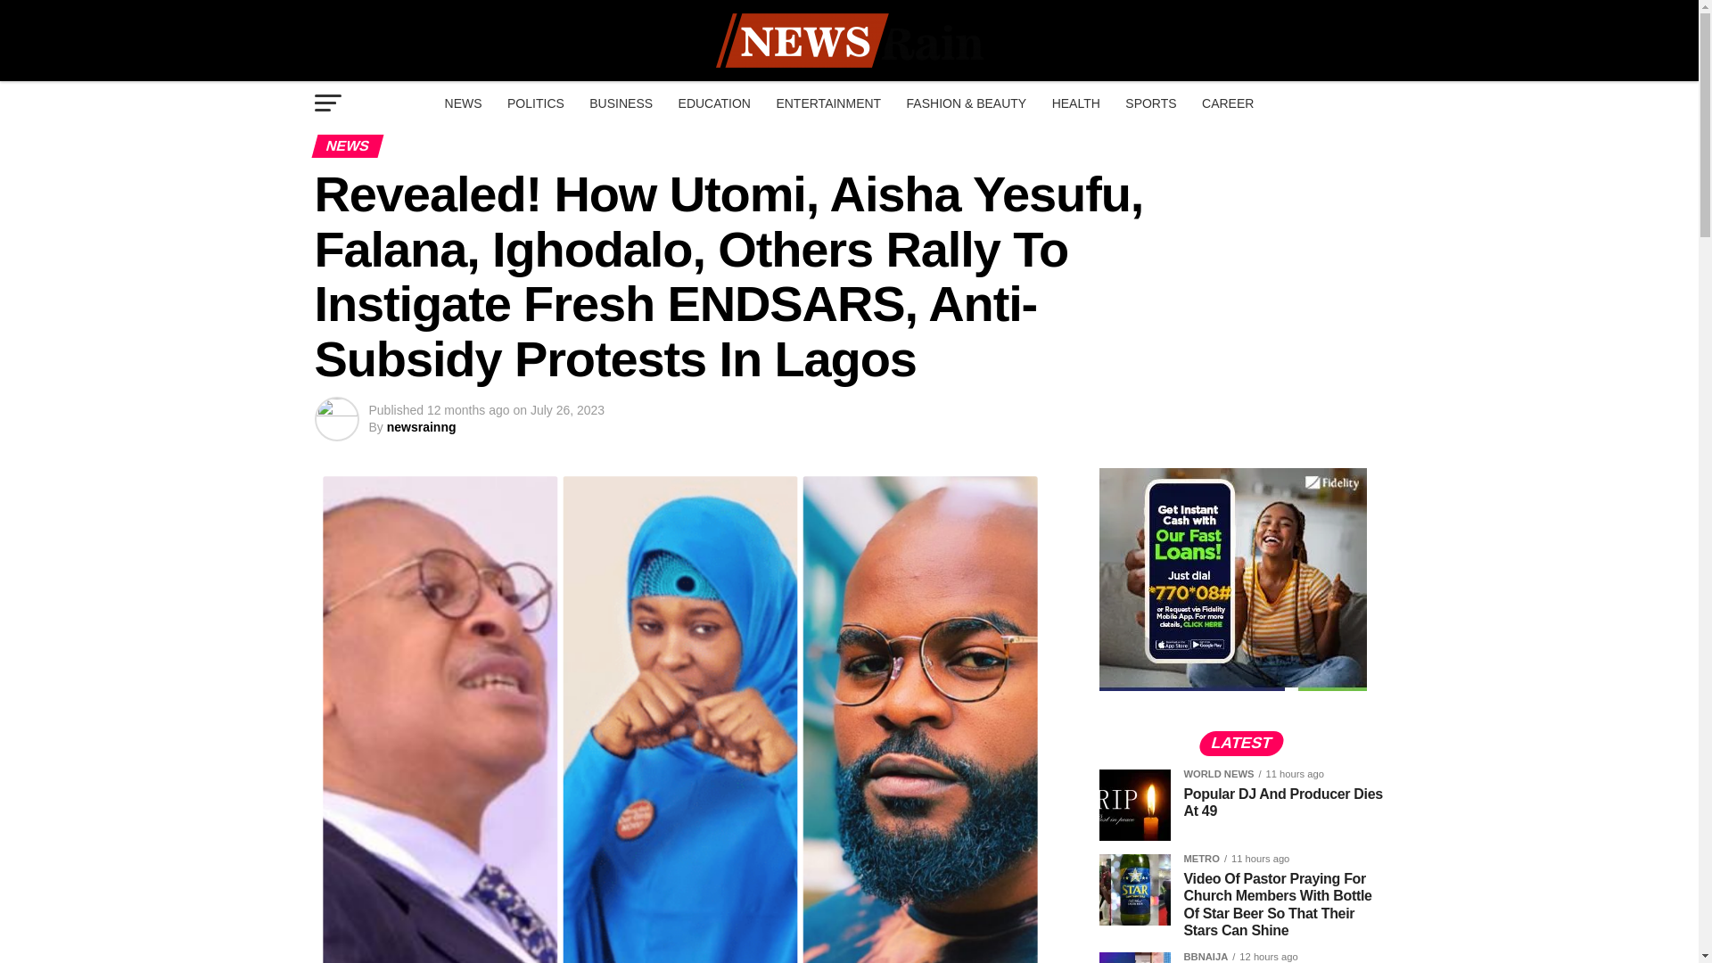  What do you see at coordinates (714, 103) in the screenshot?
I see `EDUCATION` at bounding box center [714, 103].